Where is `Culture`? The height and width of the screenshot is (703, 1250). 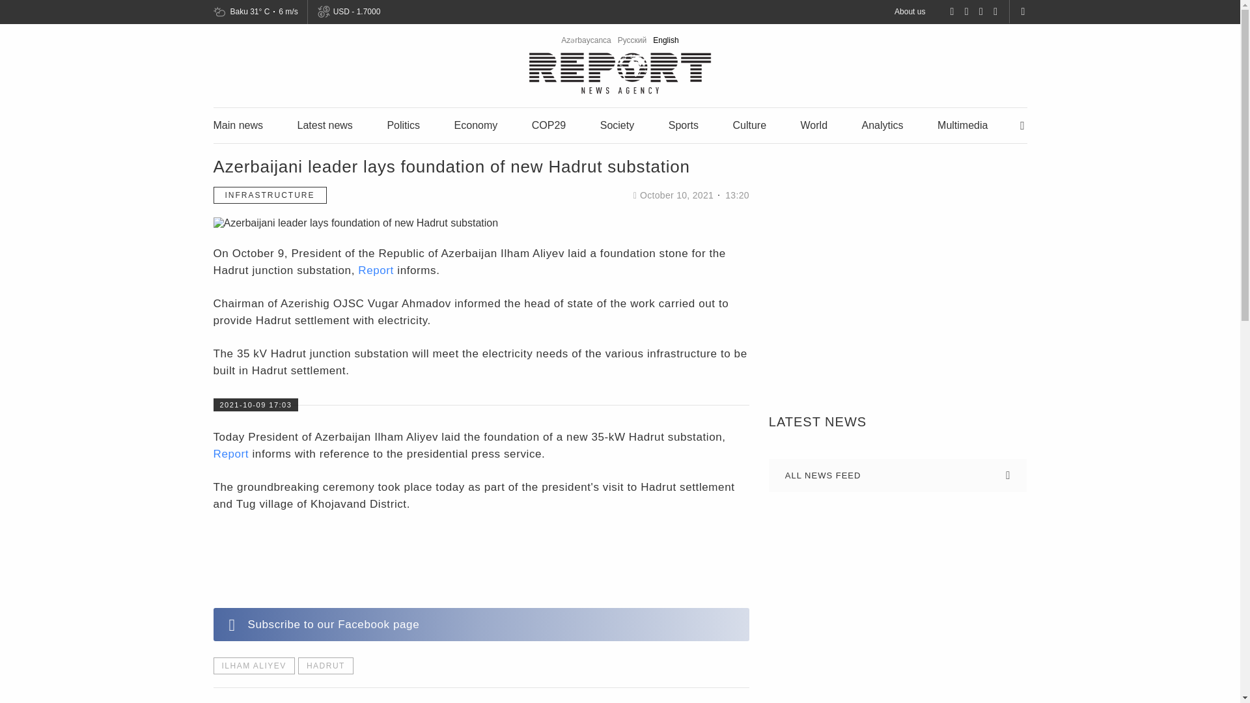 Culture is located at coordinates (749, 125).